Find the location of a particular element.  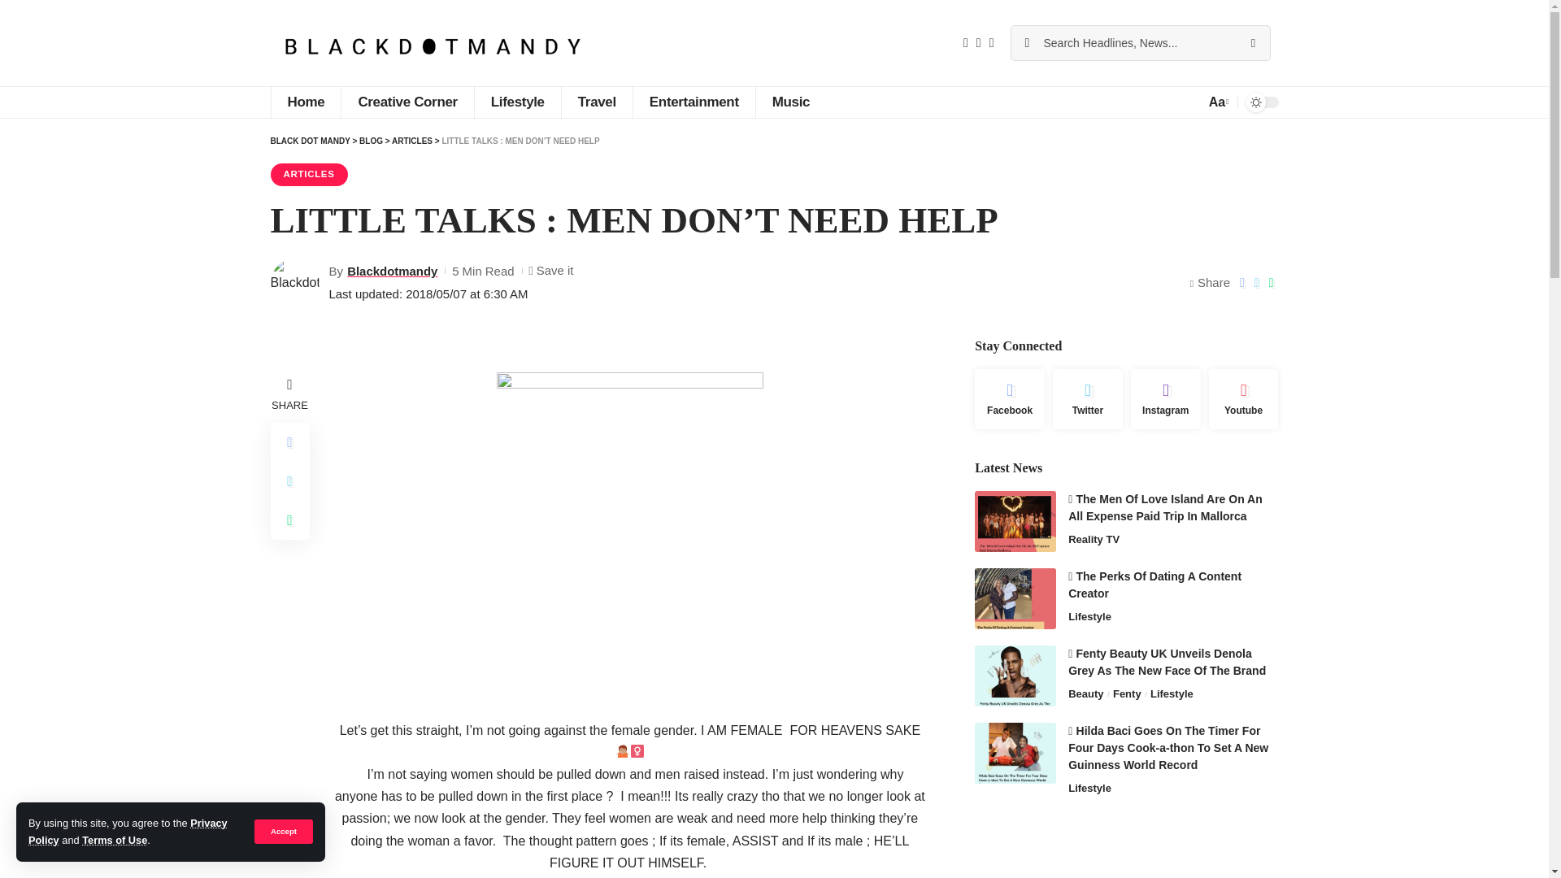

Home is located at coordinates (305, 102).